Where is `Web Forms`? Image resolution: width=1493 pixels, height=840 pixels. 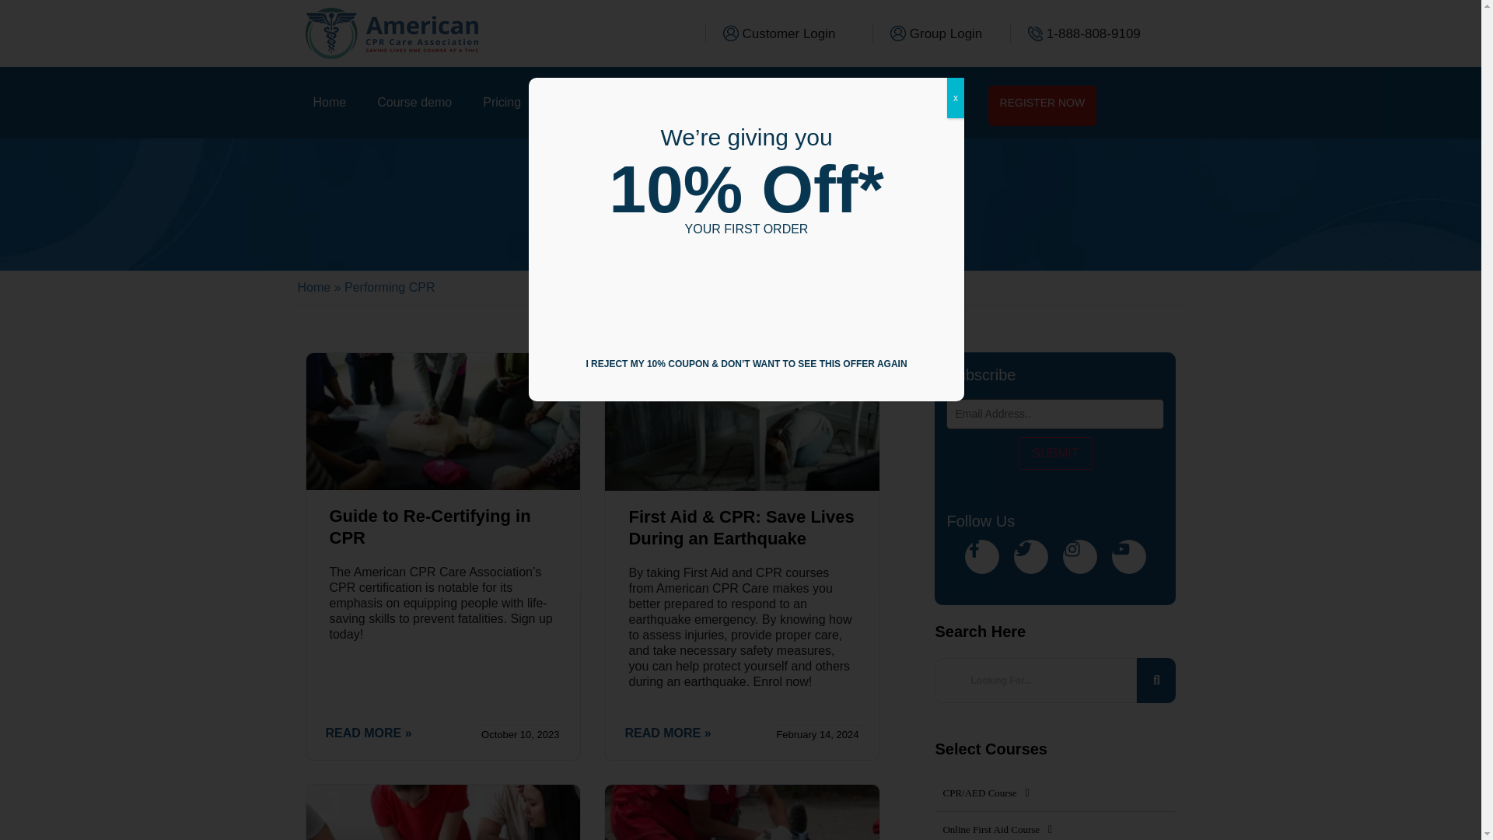
Web Forms is located at coordinates (746, 294).